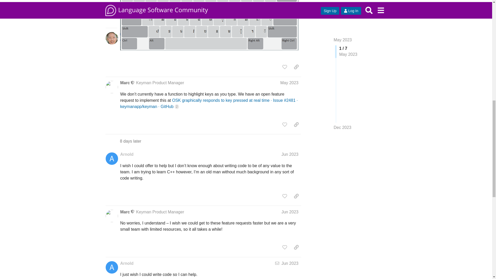  What do you see at coordinates (289, 83) in the screenshot?
I see `May 2023` at bounding box center [289, 83].